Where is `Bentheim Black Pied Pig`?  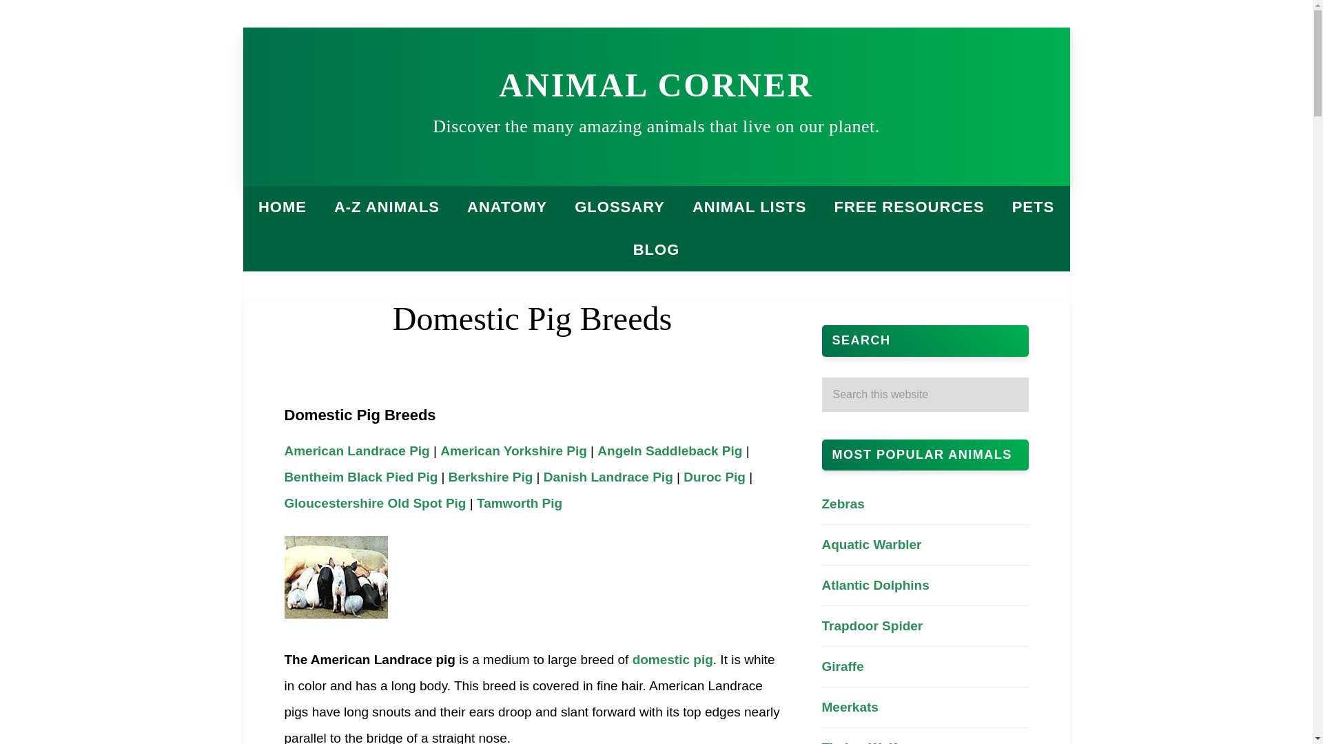 Bentheim Black Pied Pig is located at coordinates (361, 477).